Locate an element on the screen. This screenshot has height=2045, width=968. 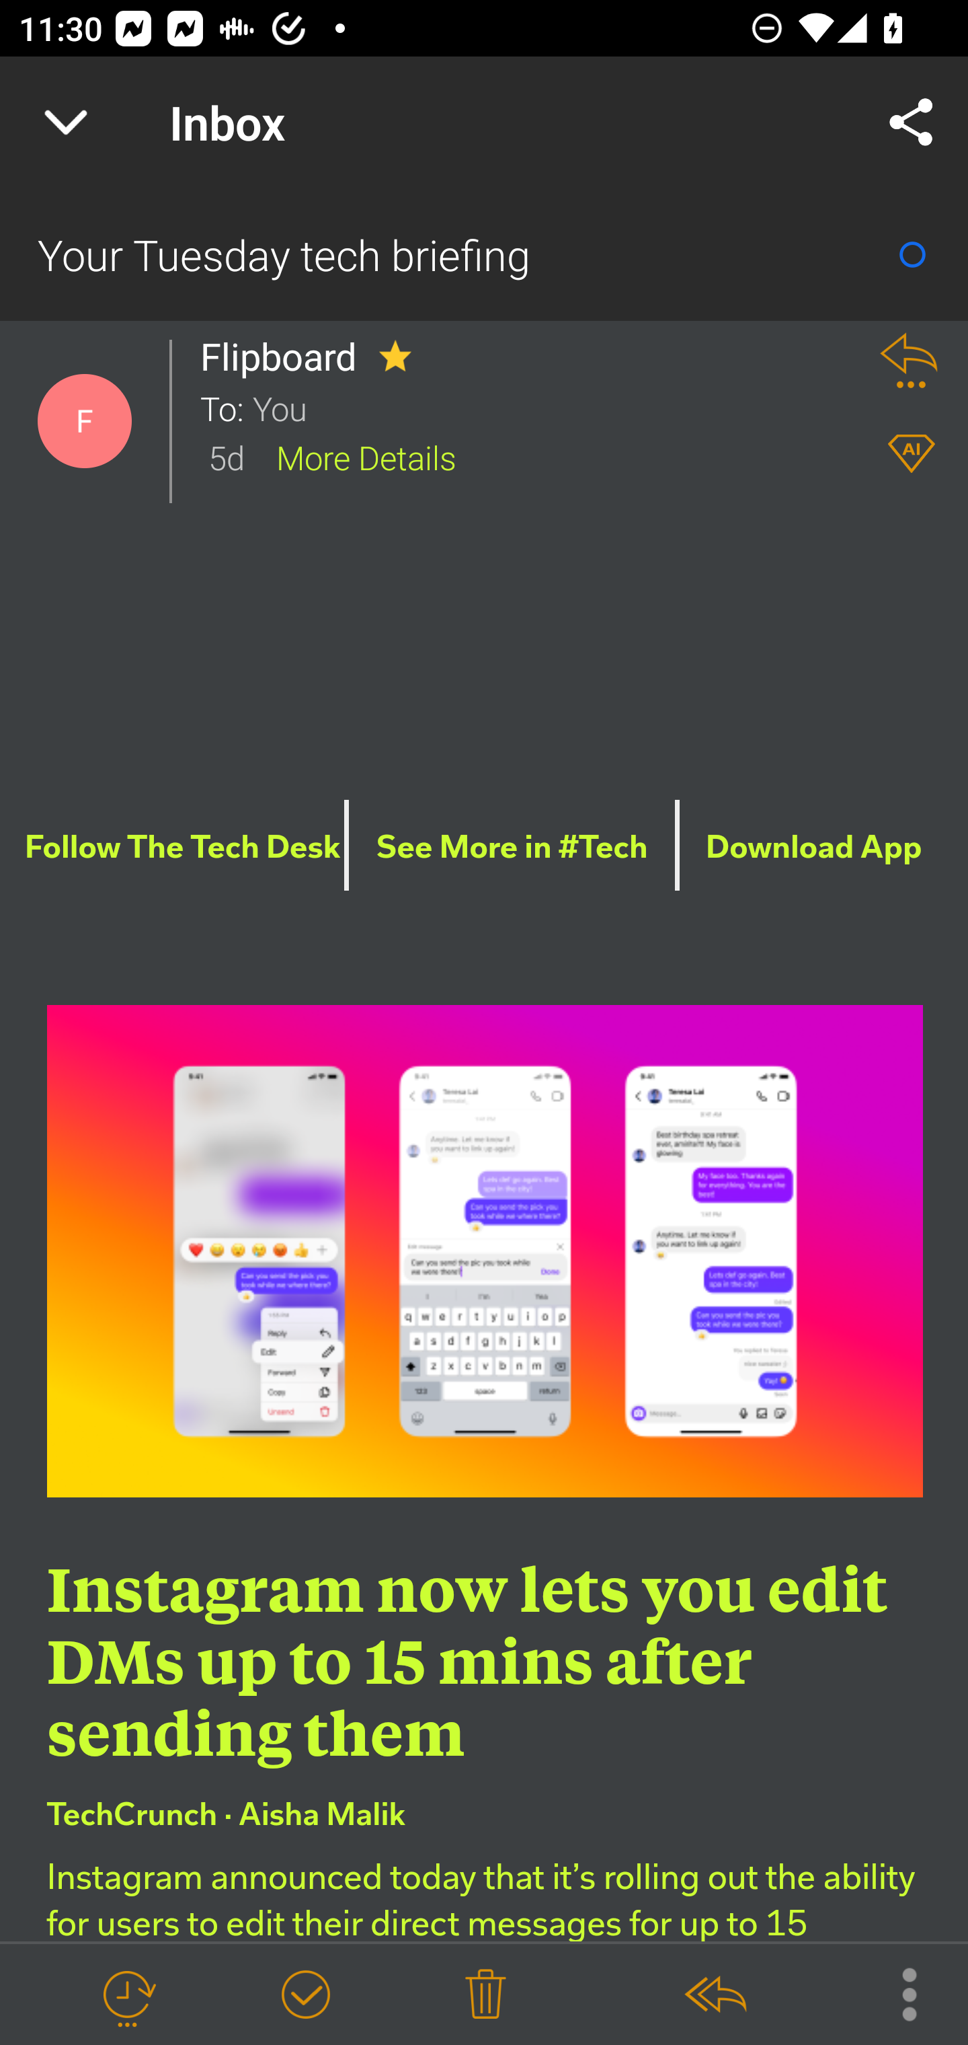
Navigate up is located at coordinates (66, 122).